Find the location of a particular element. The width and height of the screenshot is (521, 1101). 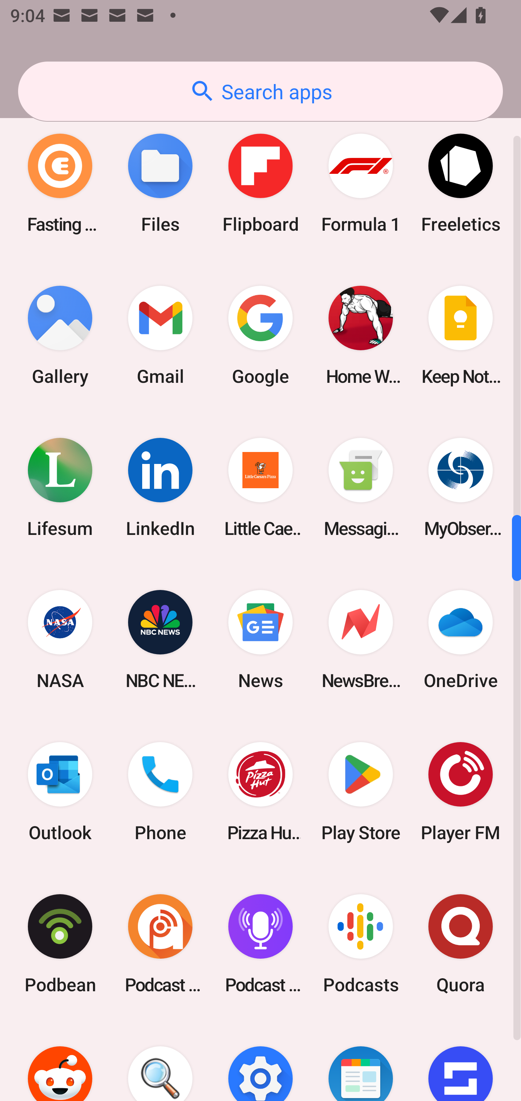

OneDrive is located at coordinates (461, 640).